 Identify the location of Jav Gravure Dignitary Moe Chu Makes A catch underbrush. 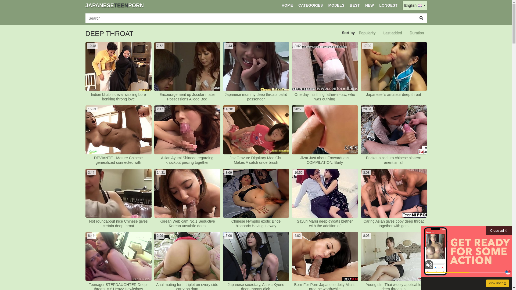
(256, 160).